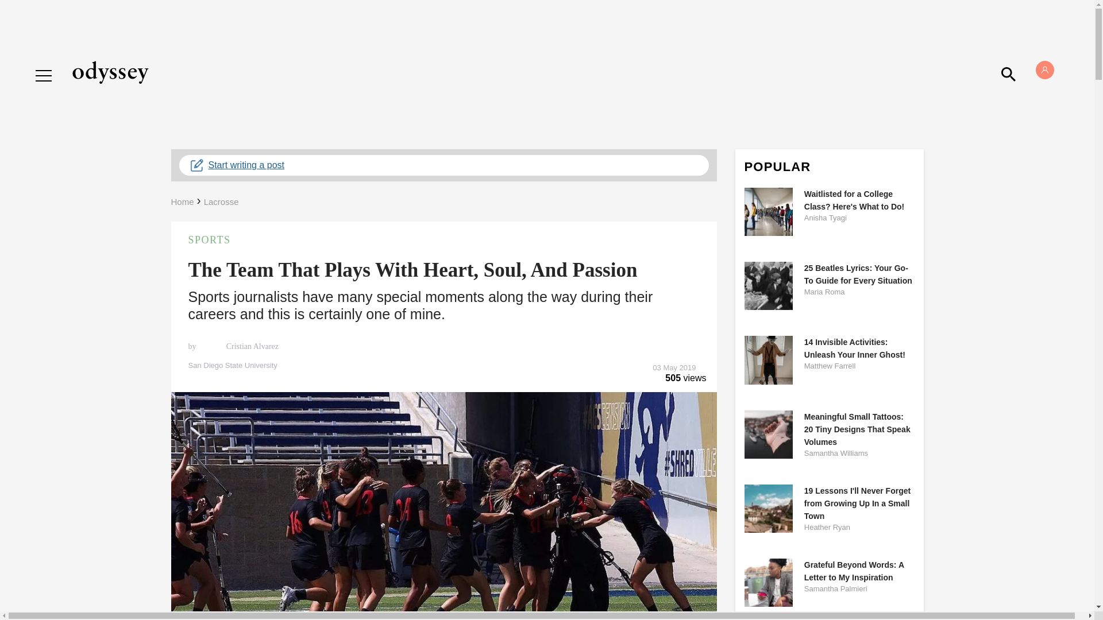 The image size is (1103, 620). I want to click on Start writing a post, so click(443, 165).